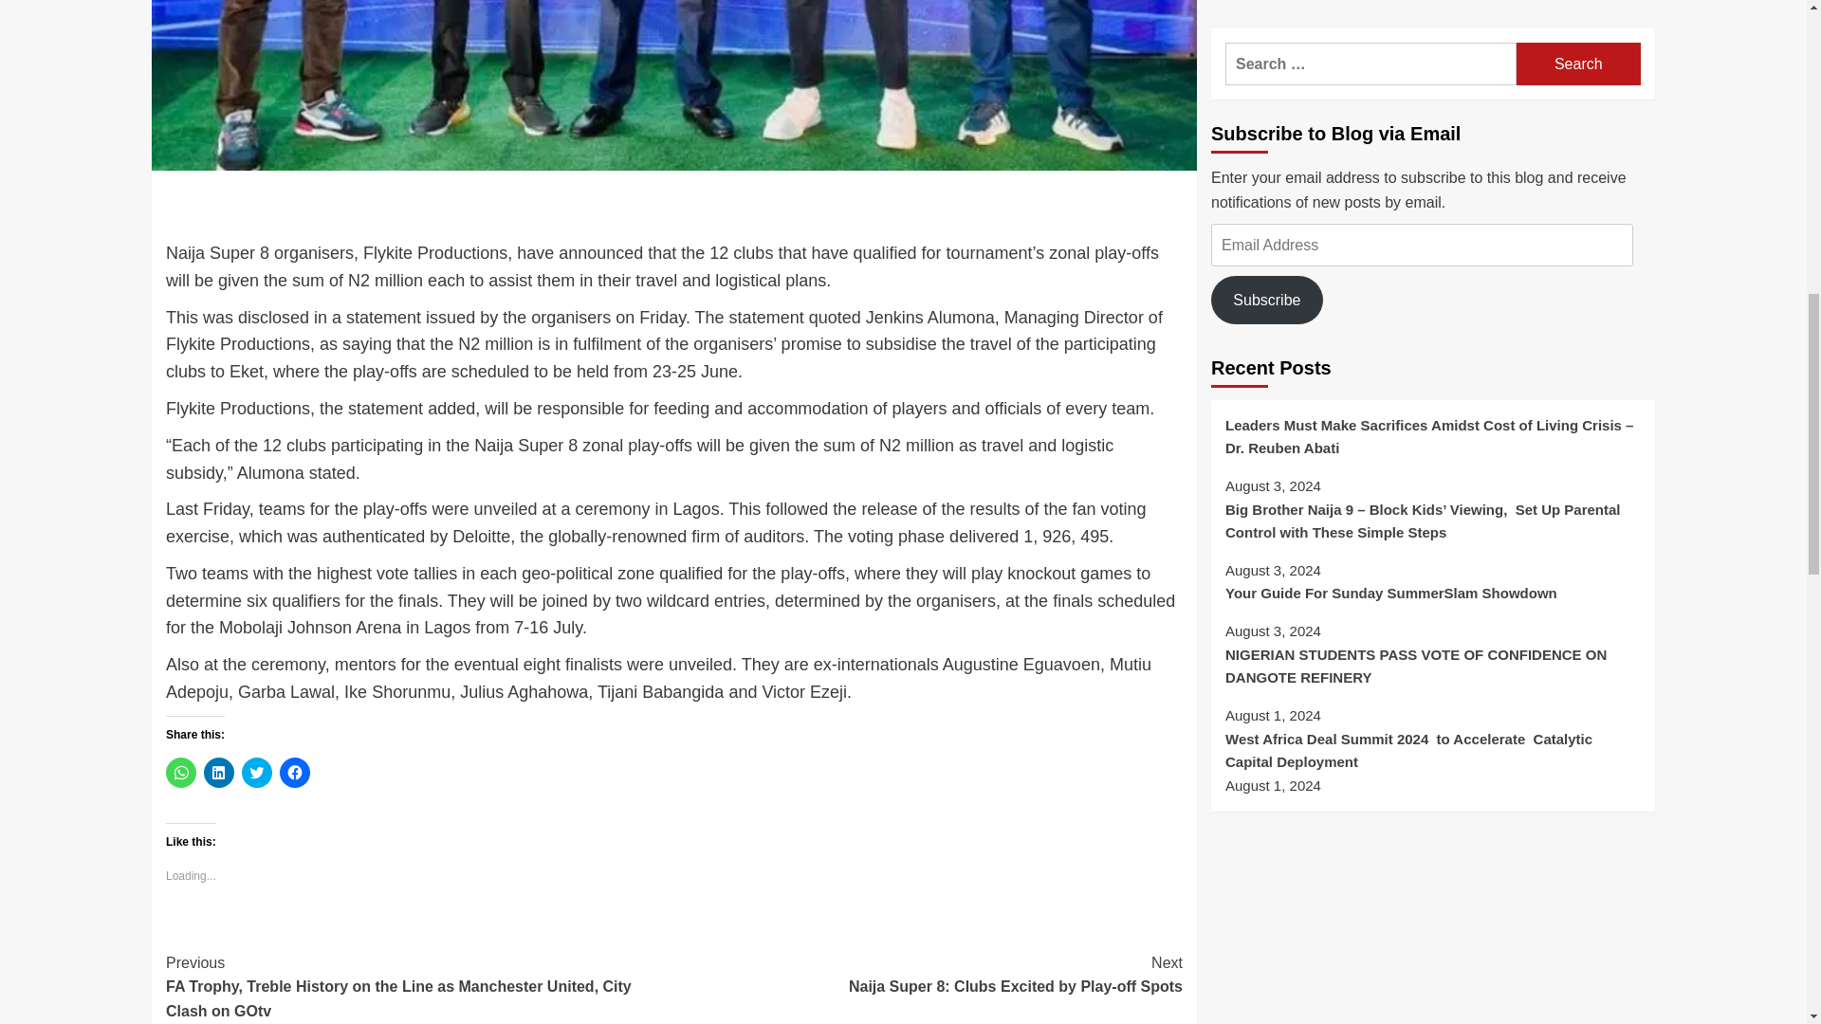 Image resolution: width=1821 pixels, height=1024 pixels. What do you see at coordinates (928, 975) in the screenshot?
I see `Click to share on WhatsApp` at bounding box center [928, 975].